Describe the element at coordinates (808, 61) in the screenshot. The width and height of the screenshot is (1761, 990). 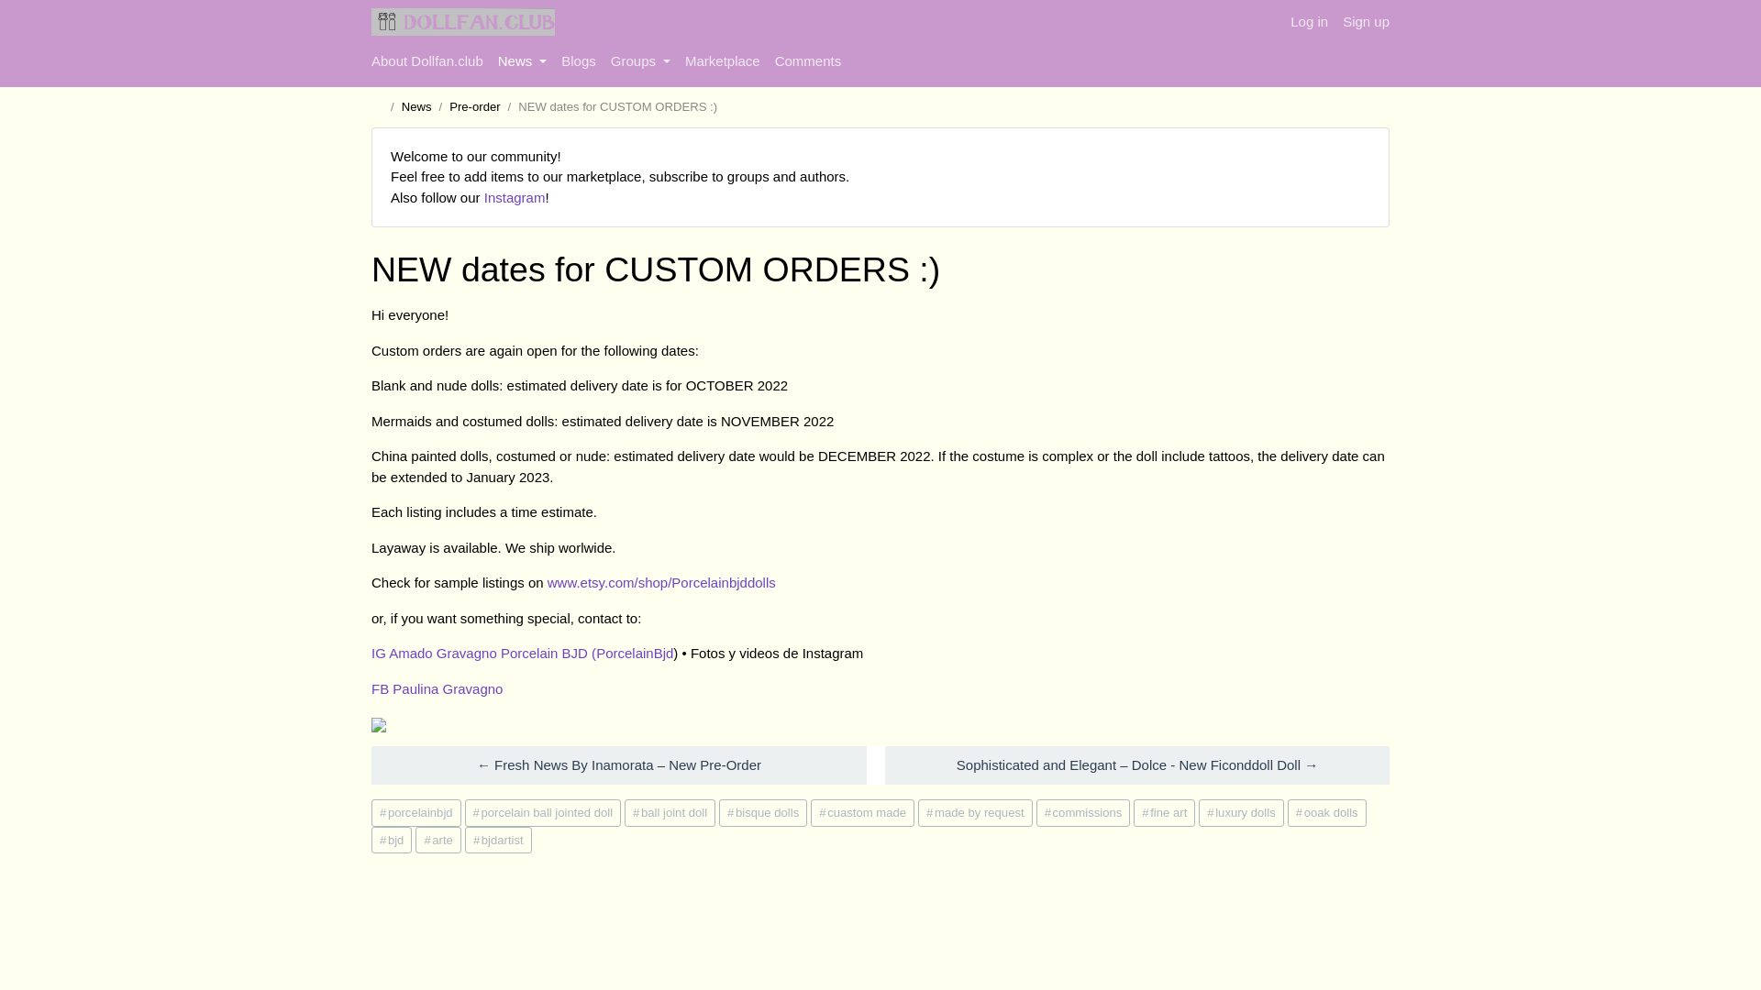
I see `Comments` at that location.